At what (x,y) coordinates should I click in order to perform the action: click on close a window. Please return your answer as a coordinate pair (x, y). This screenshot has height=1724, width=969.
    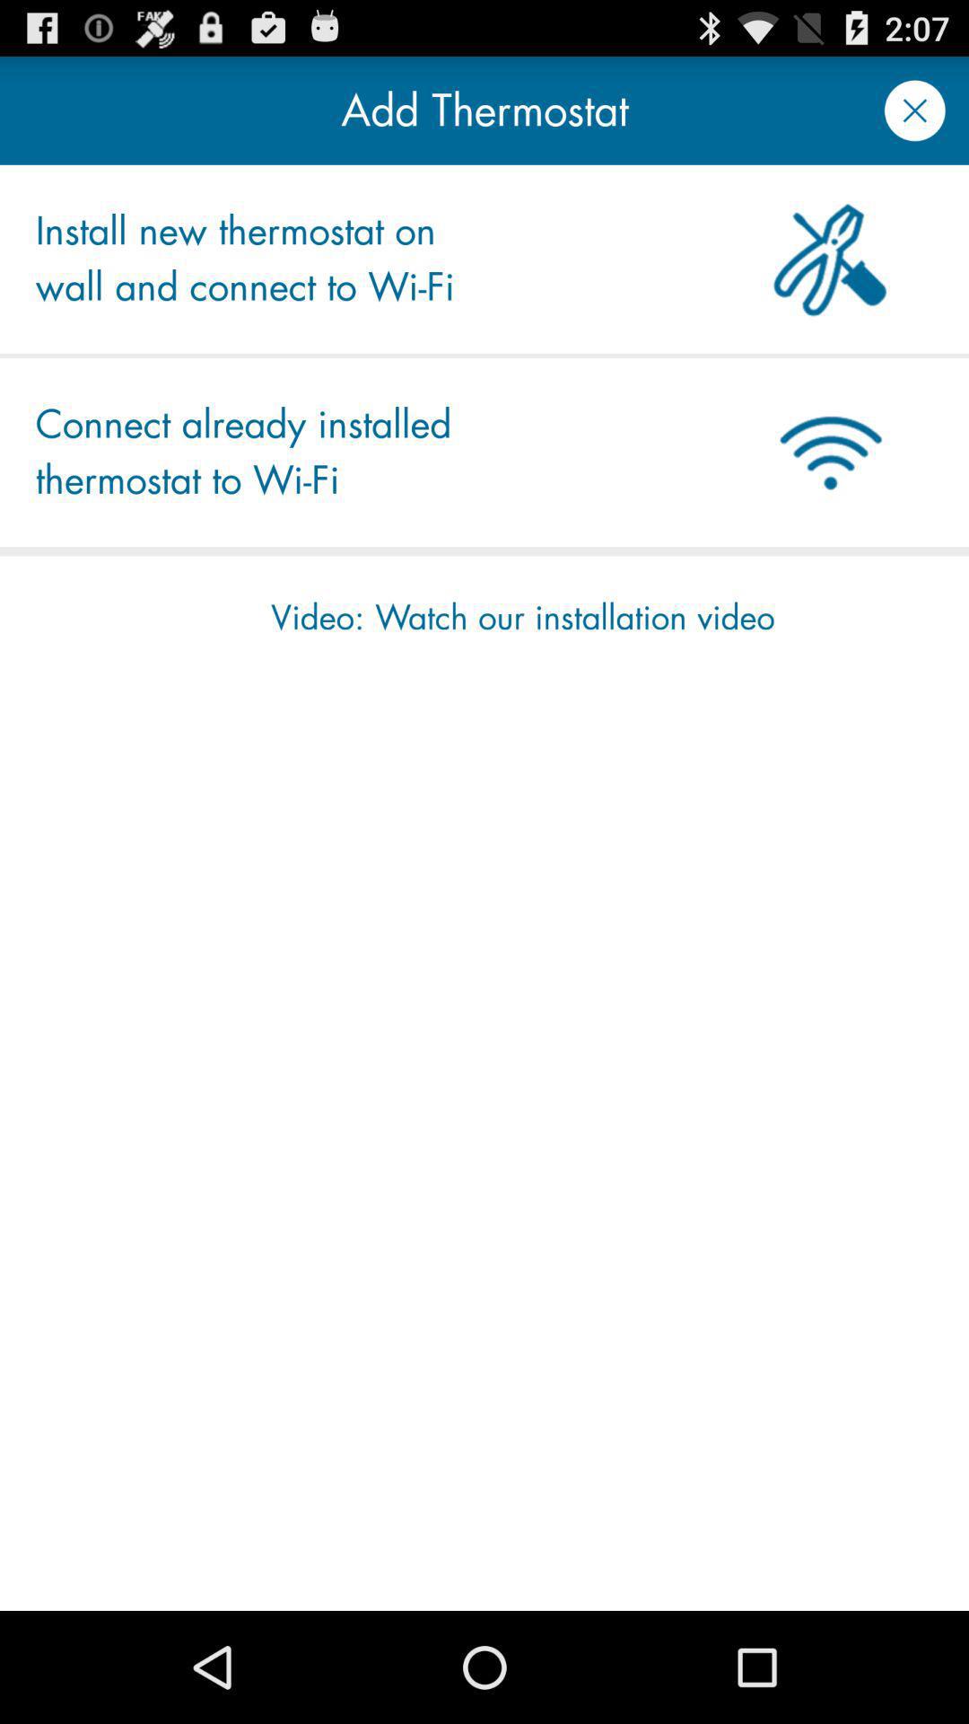
    Looking at the image, I should click on (915, 110).